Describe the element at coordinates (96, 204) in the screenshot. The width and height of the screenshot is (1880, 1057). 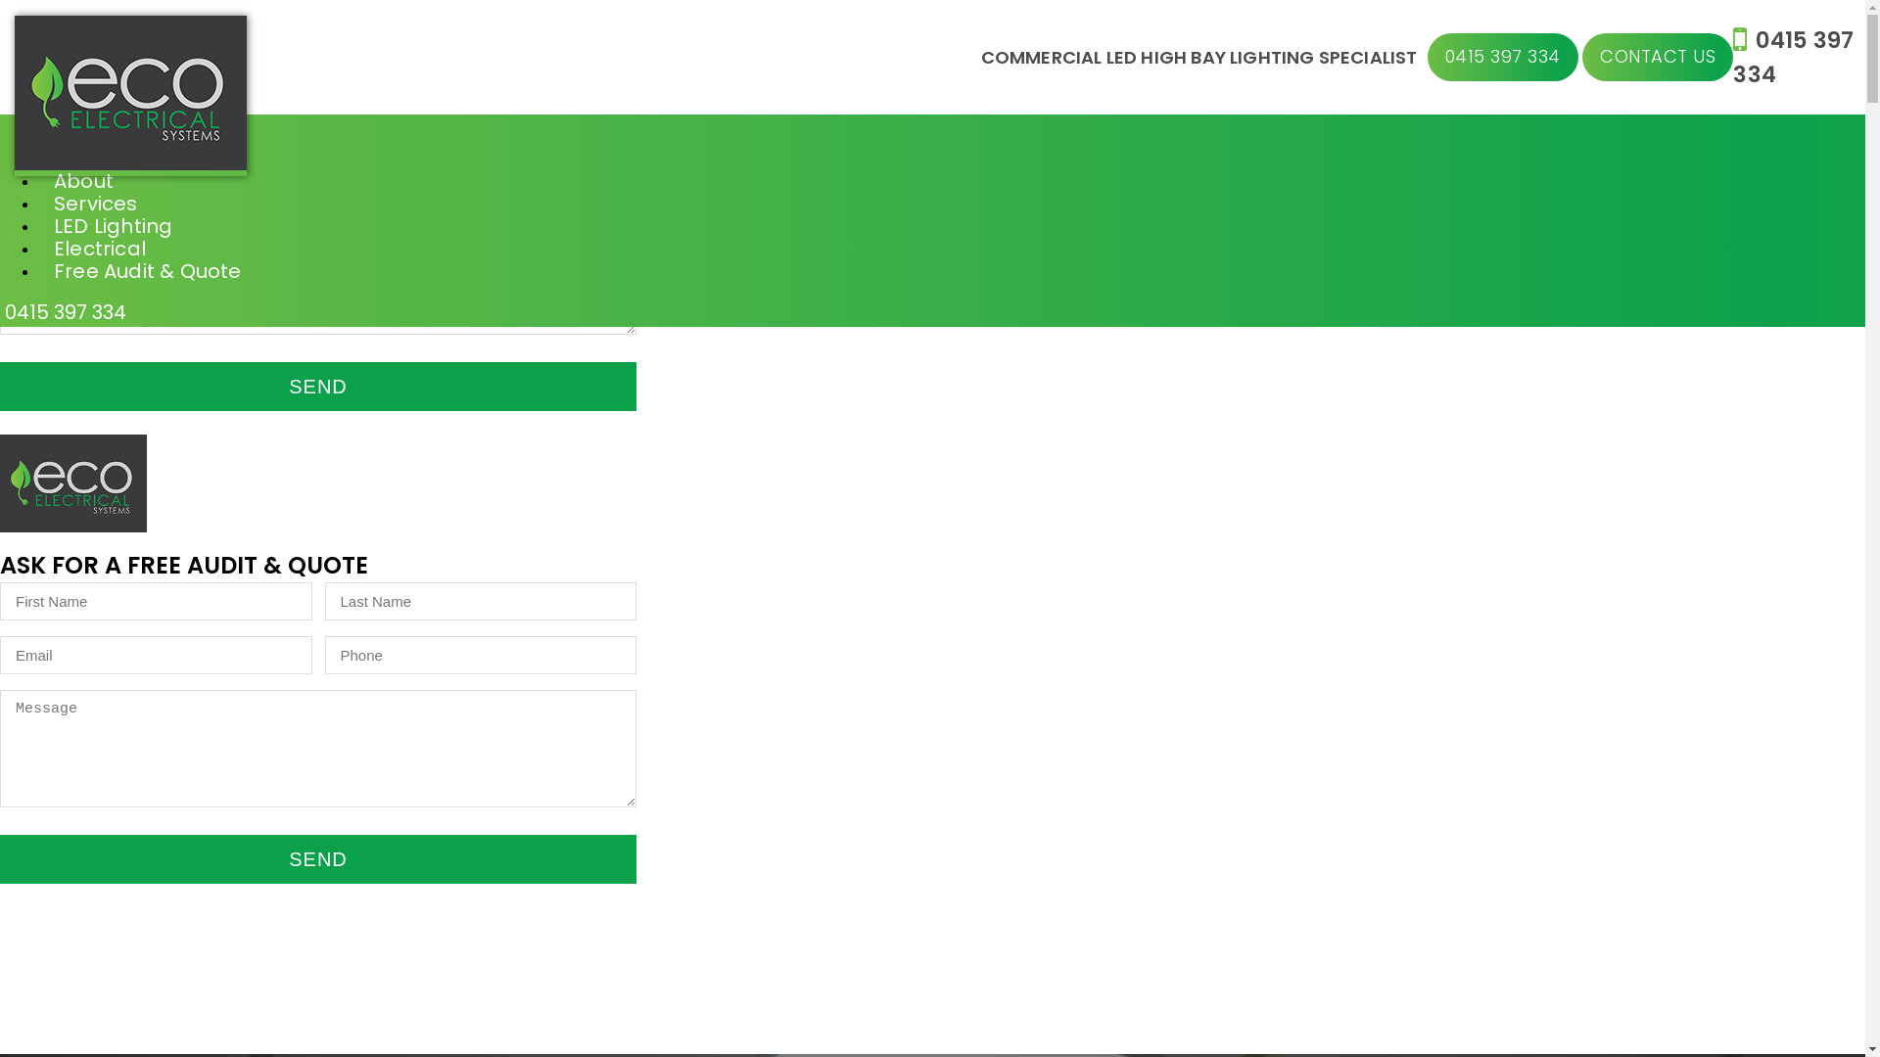
I see `Services` at that location.